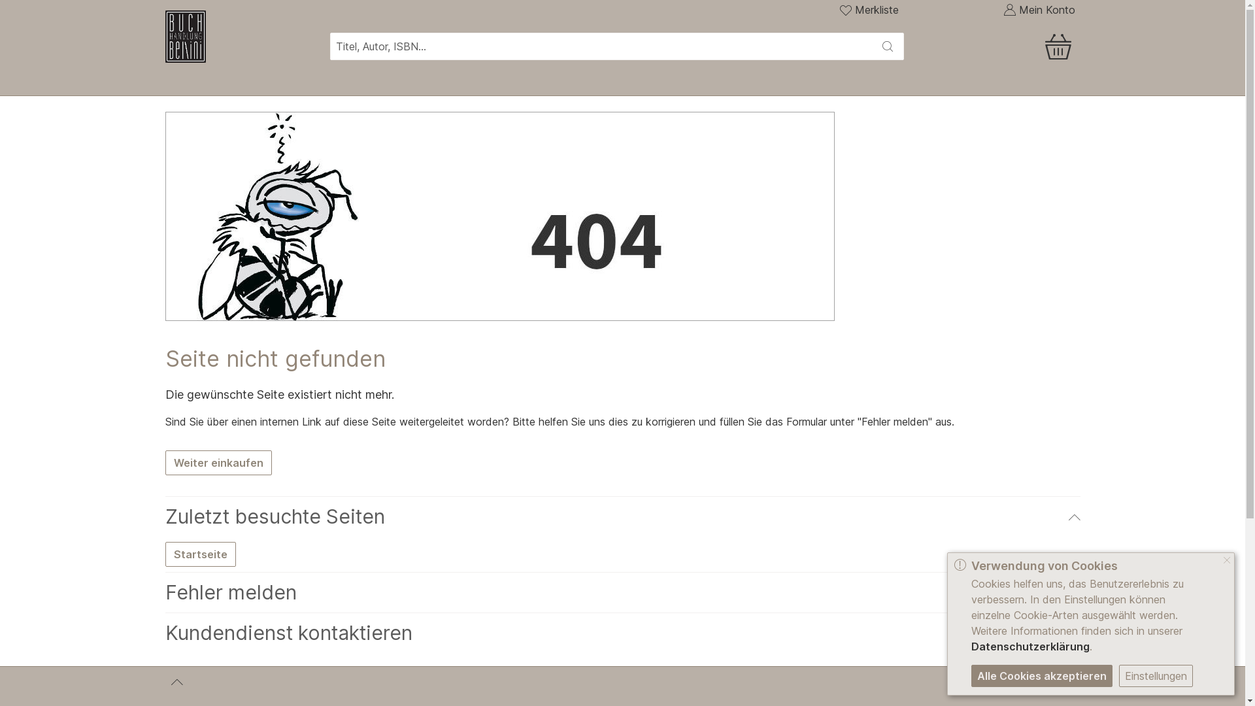 The width and height of the screenshot is (1255, 706). I want to click on Zuletzt besuchte Seiten, so click(622, 516).